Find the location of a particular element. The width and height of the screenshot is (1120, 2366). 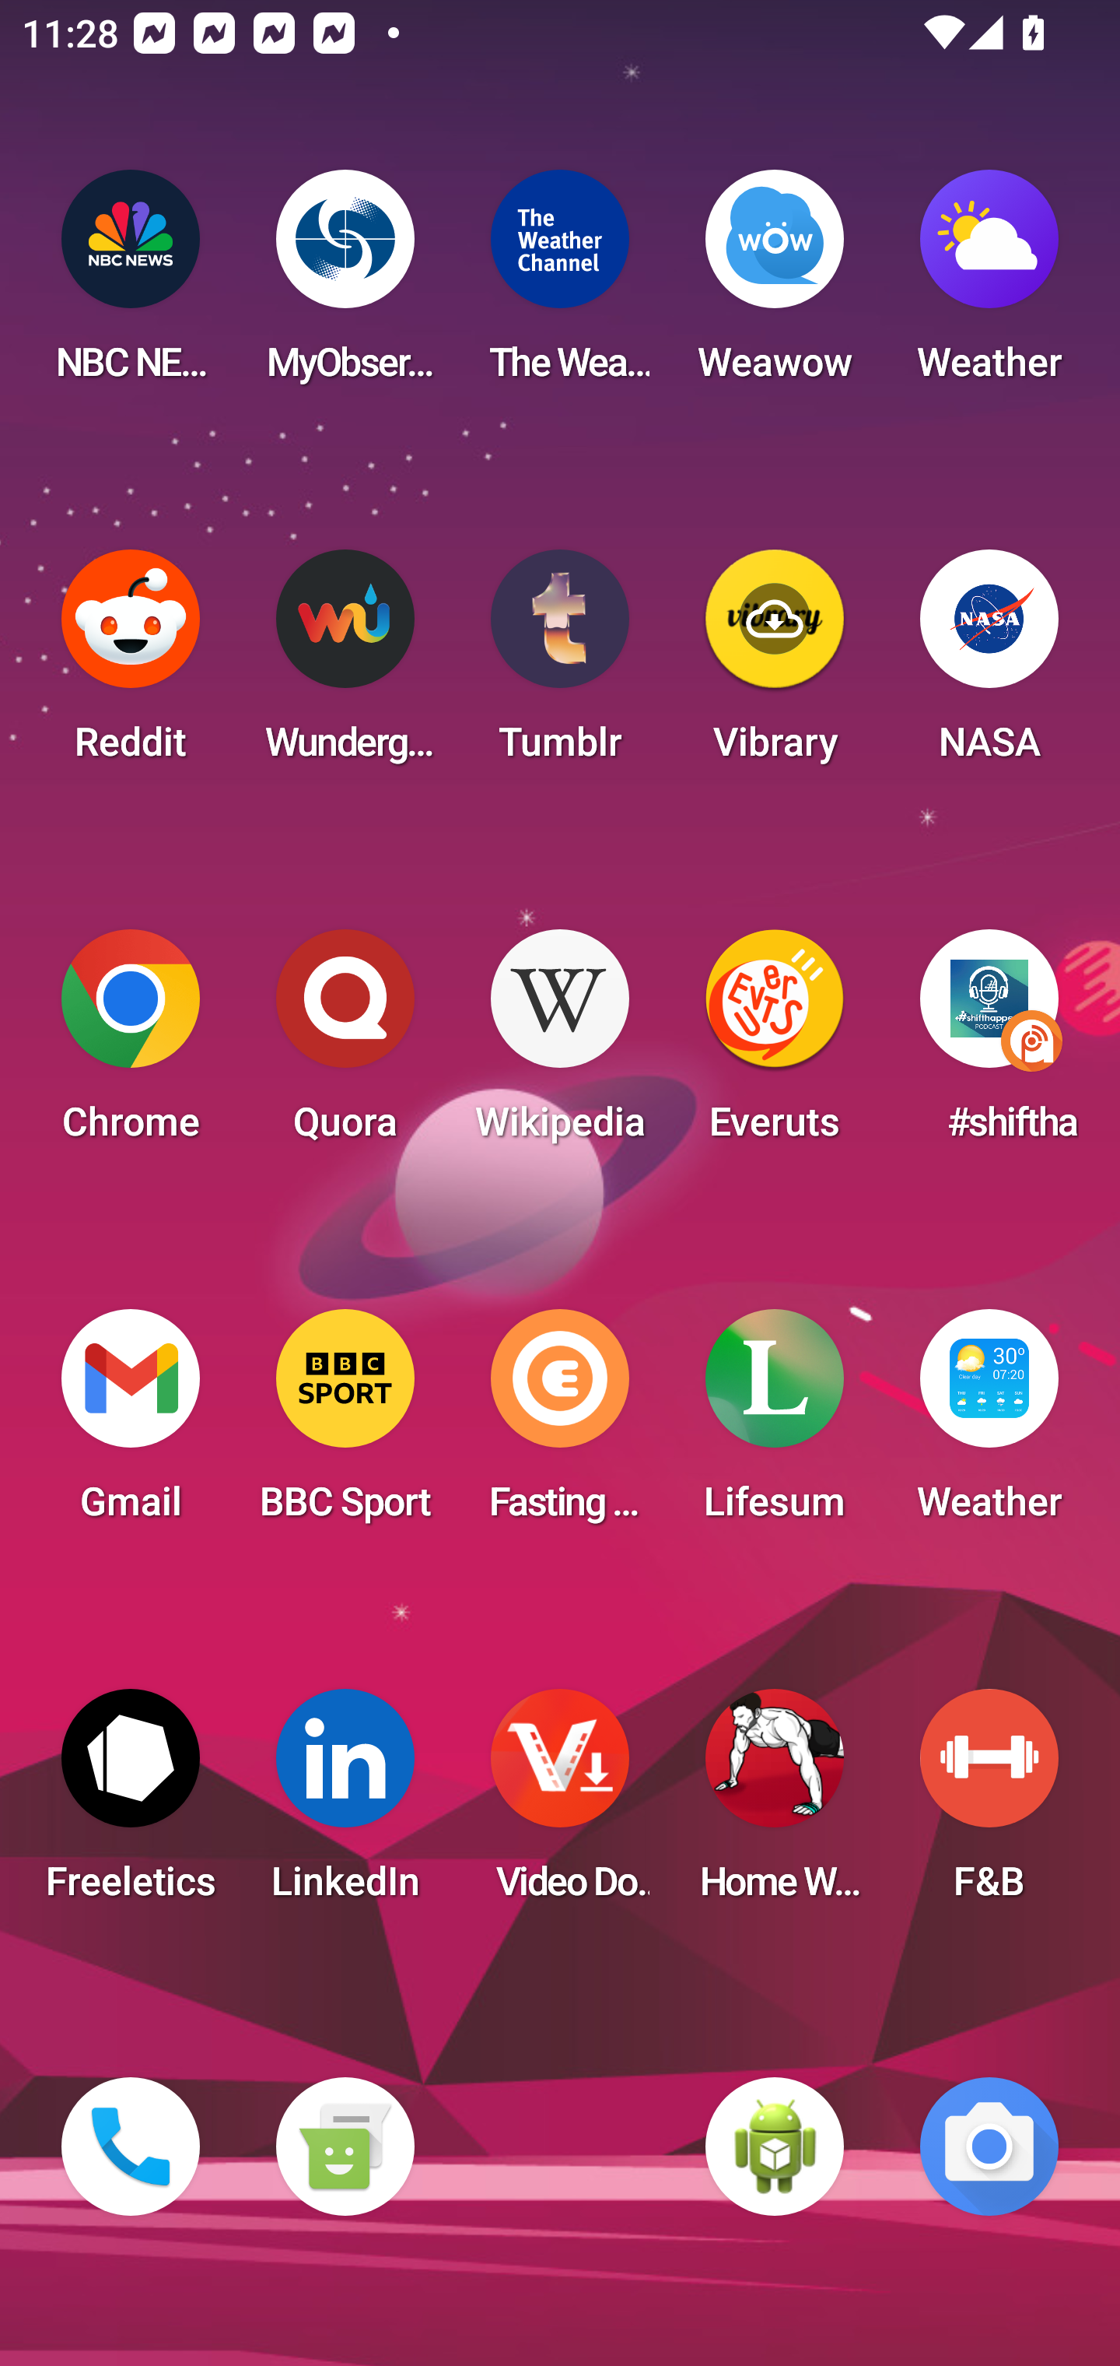

Camera is located at coordinates (989, 2147).